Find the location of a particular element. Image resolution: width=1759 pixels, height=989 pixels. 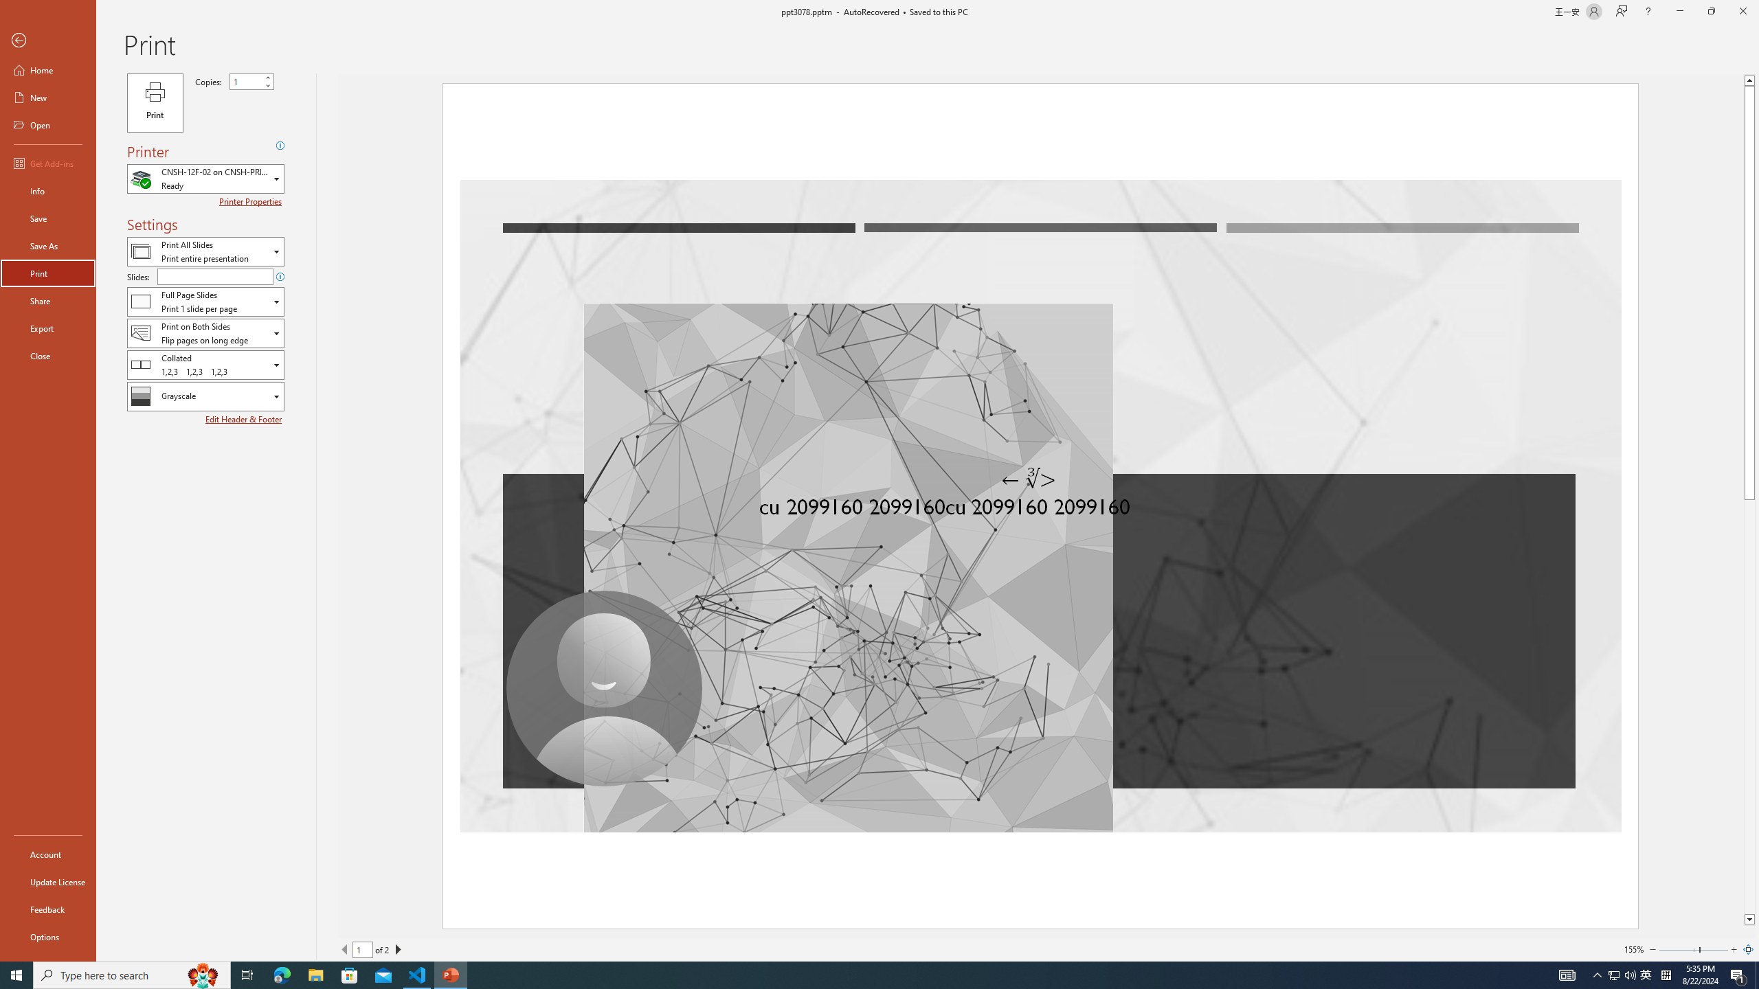

Page right is located at coordinates (1714, 949).